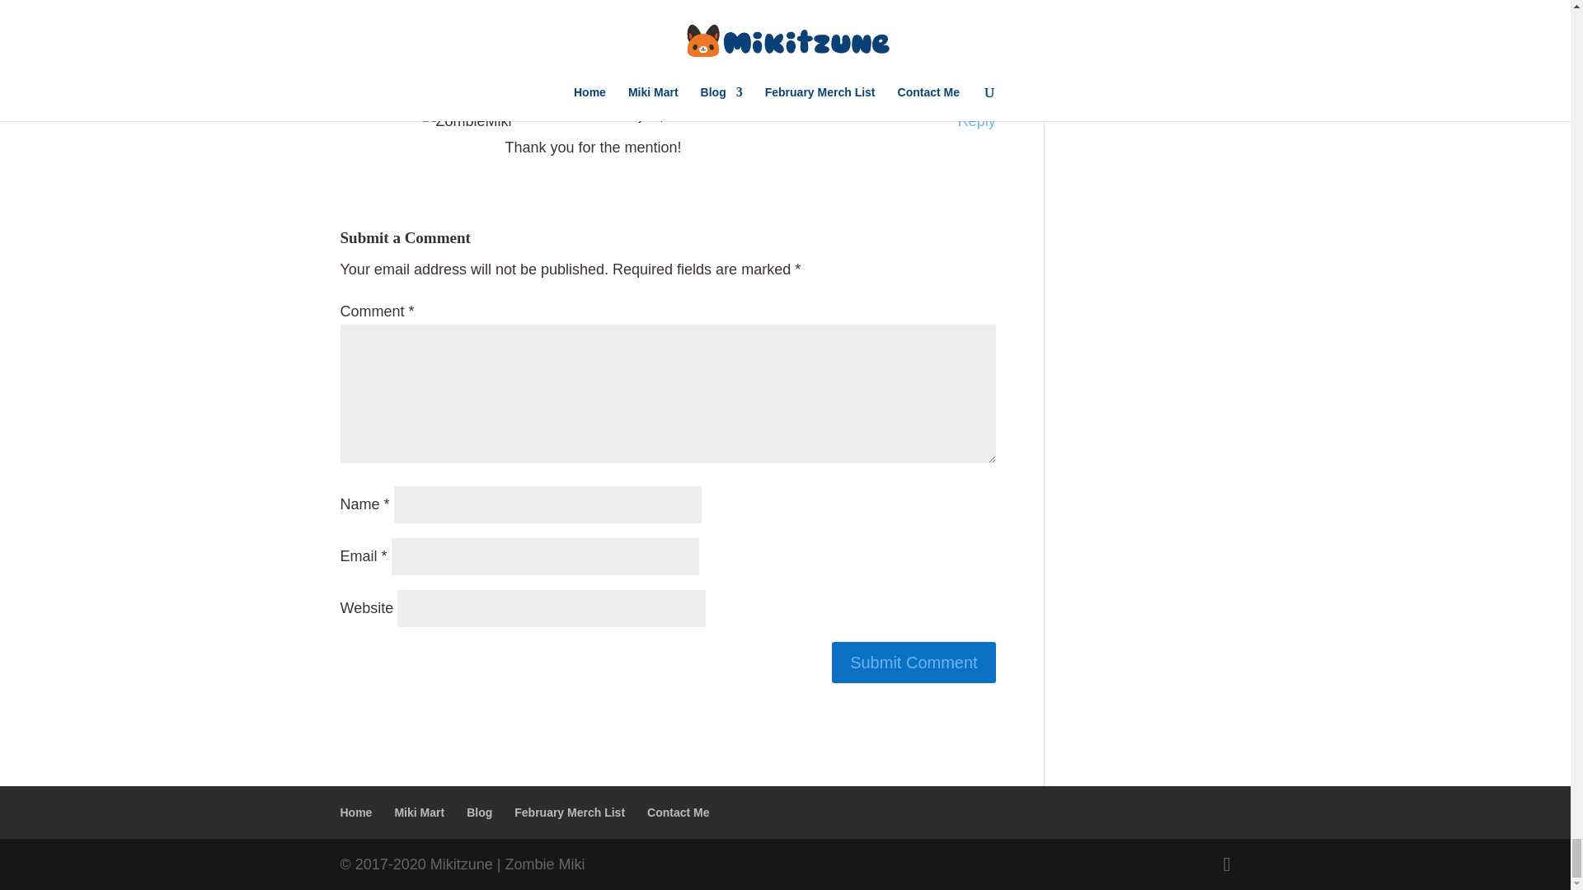 The width and height of the screenshot is (1583, 890). What do you see at coordinates (976, 121) in the screenshot?
I see `Reply` at bounding box center [976, 121].